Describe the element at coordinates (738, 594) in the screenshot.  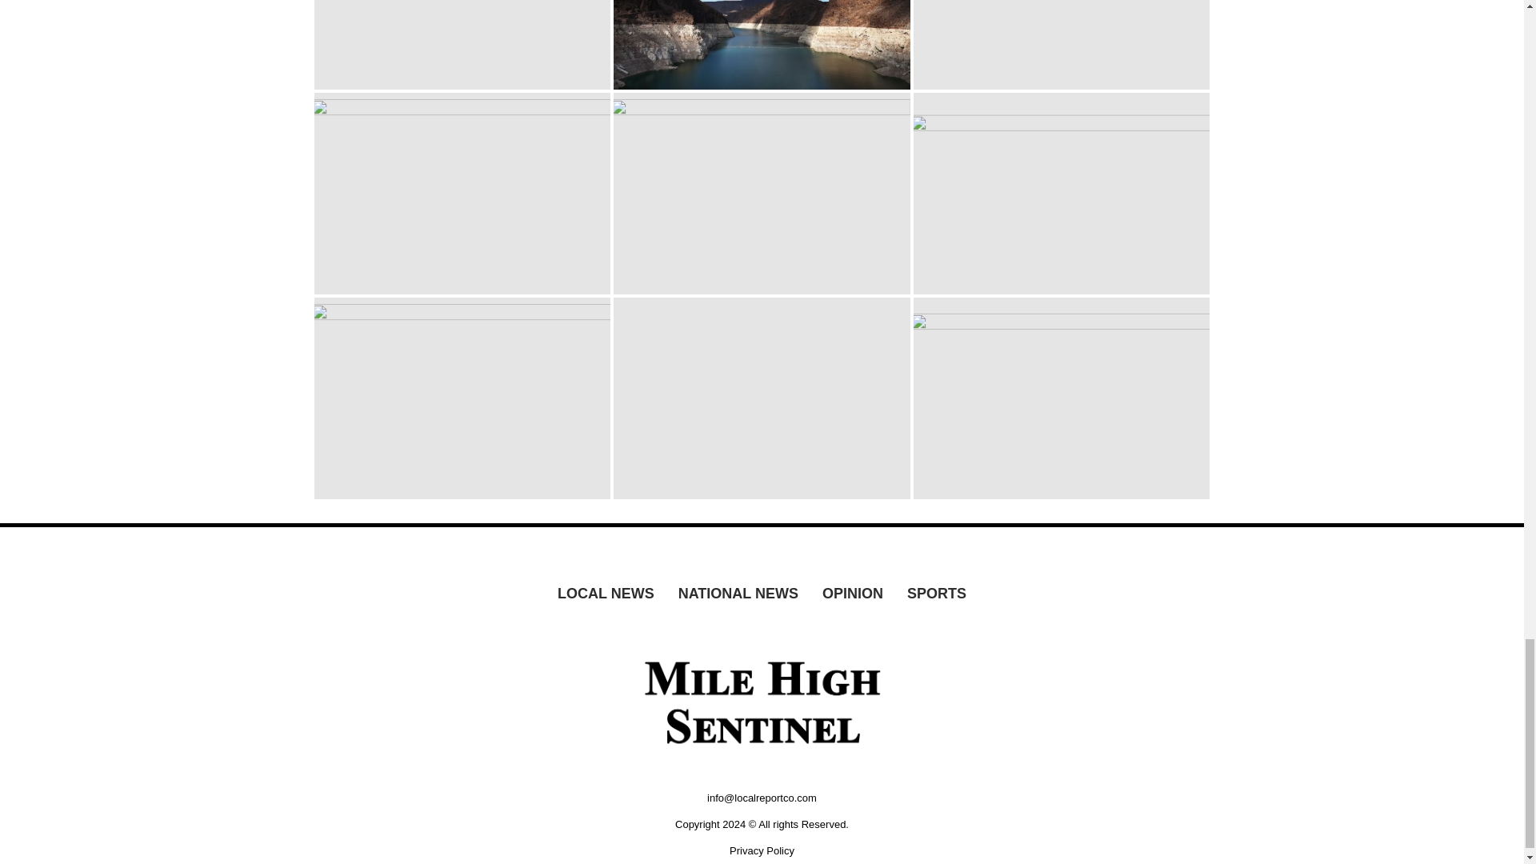
I see `NATIONAL NEWS` at that location.